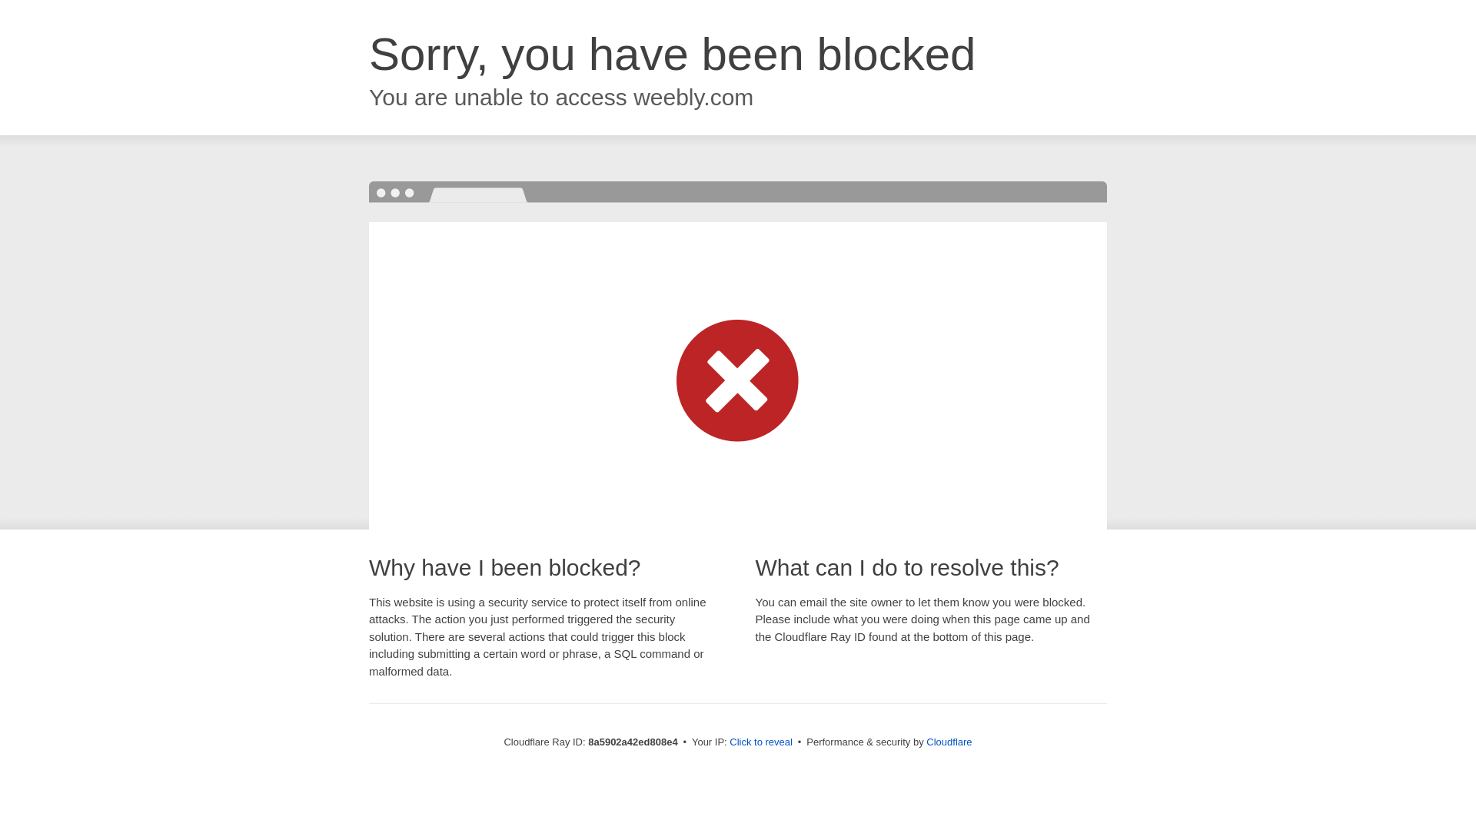 This screenshot has height=830, width=1476. What do you see at coordinates (761, 742) in the screenshot?
I see `Click to reveal` at bounding box center [761, 742].